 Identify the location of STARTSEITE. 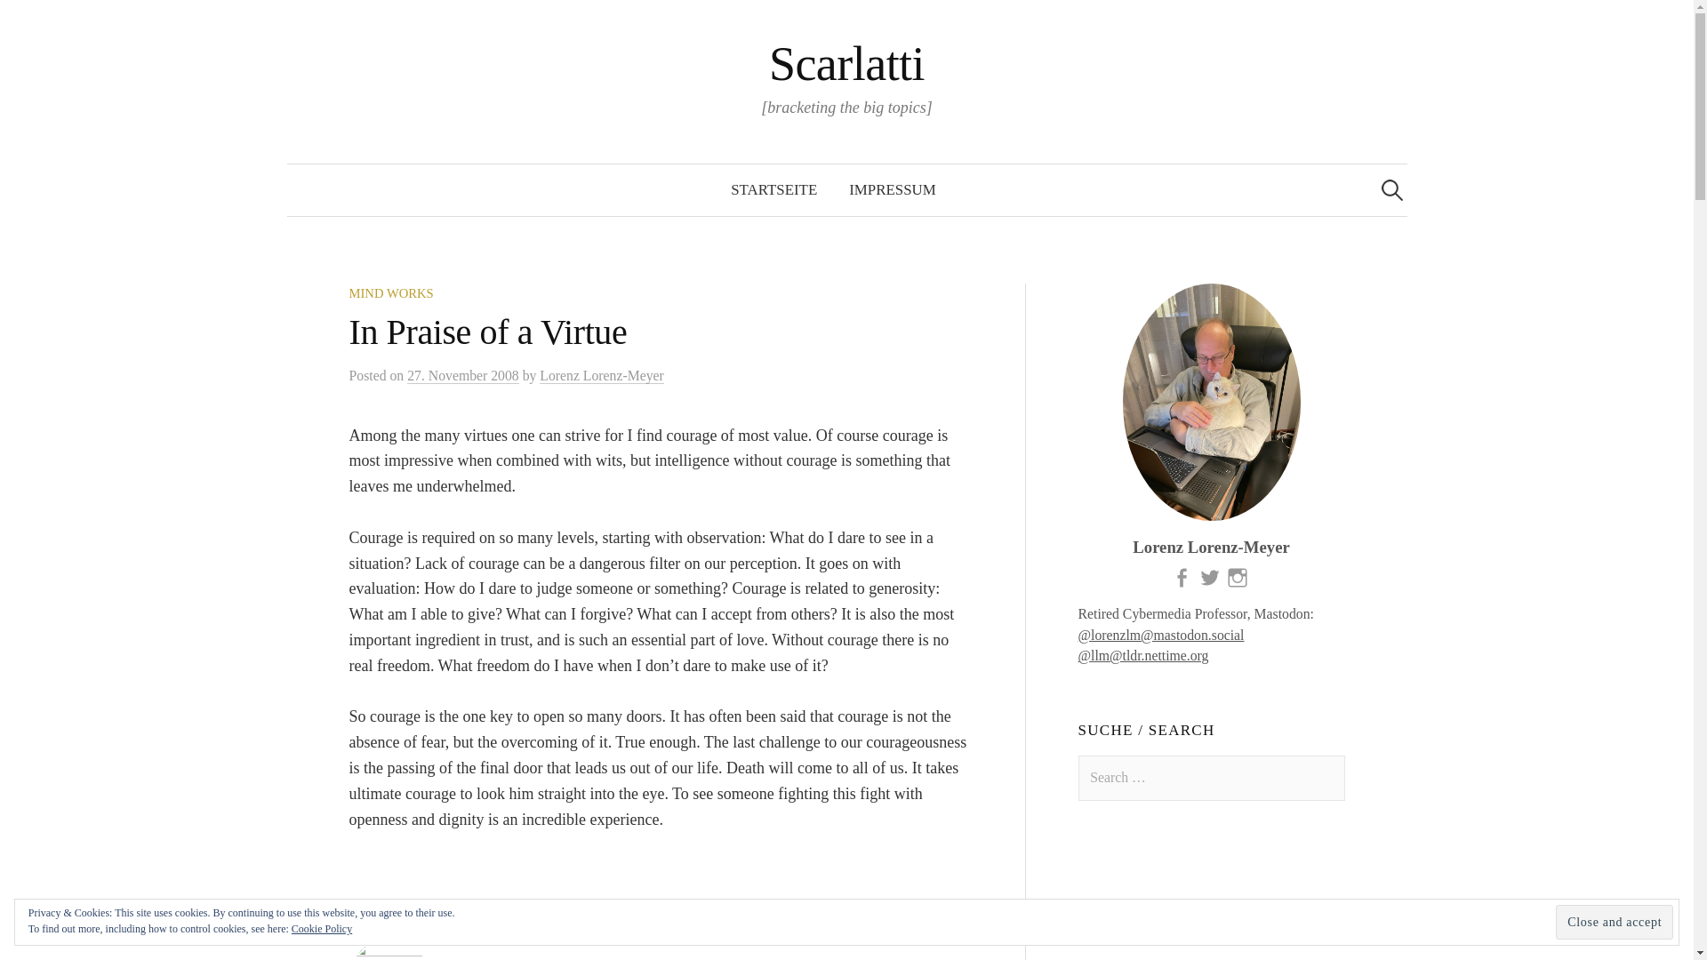
(773, 190).